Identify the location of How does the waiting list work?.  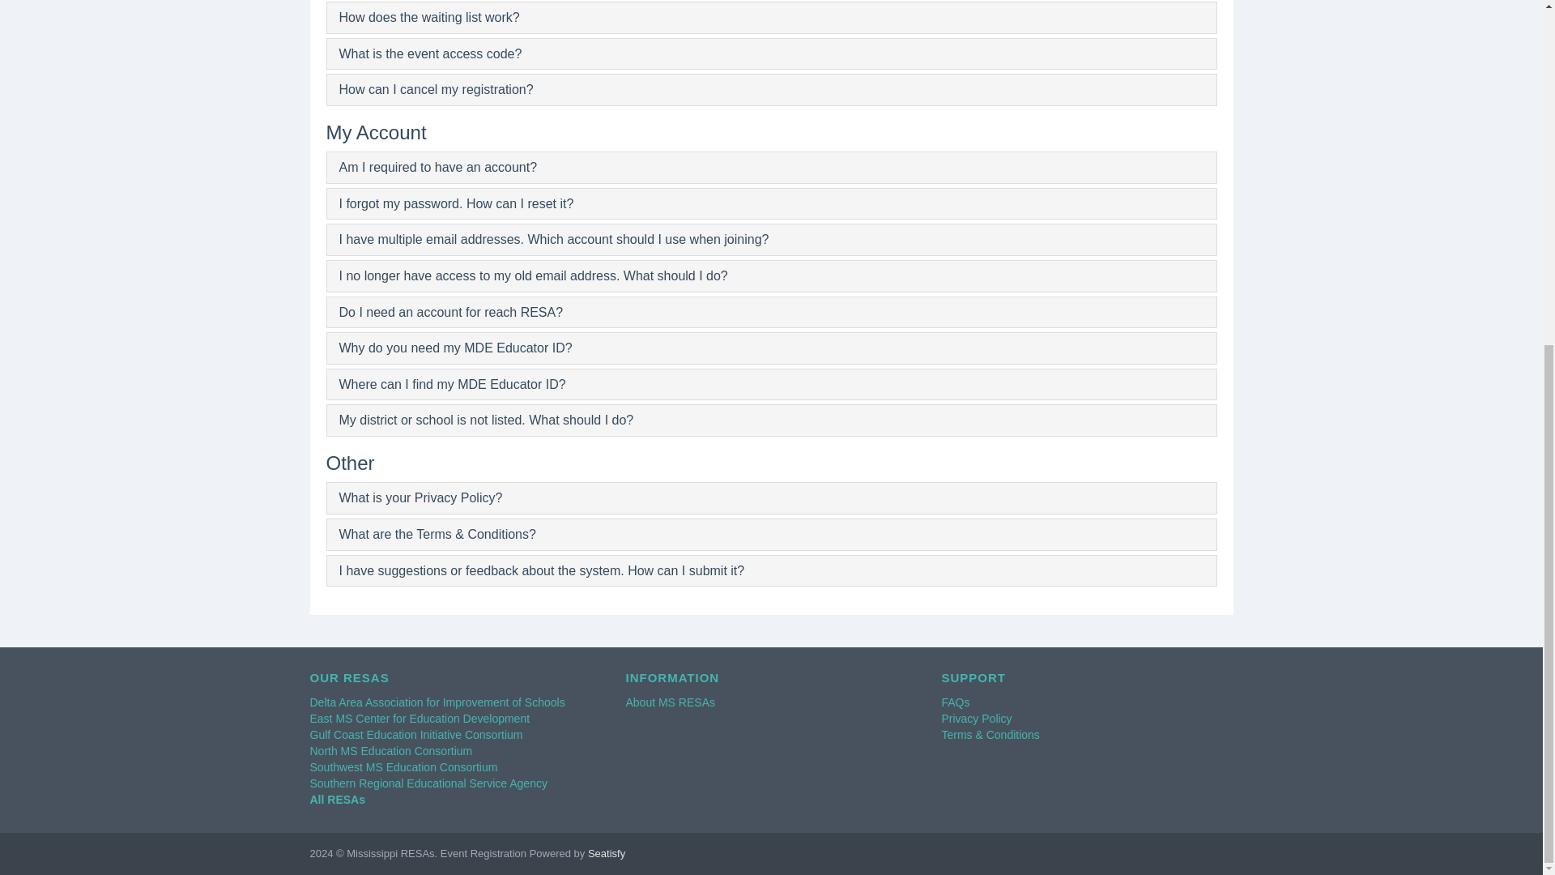
(429, 17).